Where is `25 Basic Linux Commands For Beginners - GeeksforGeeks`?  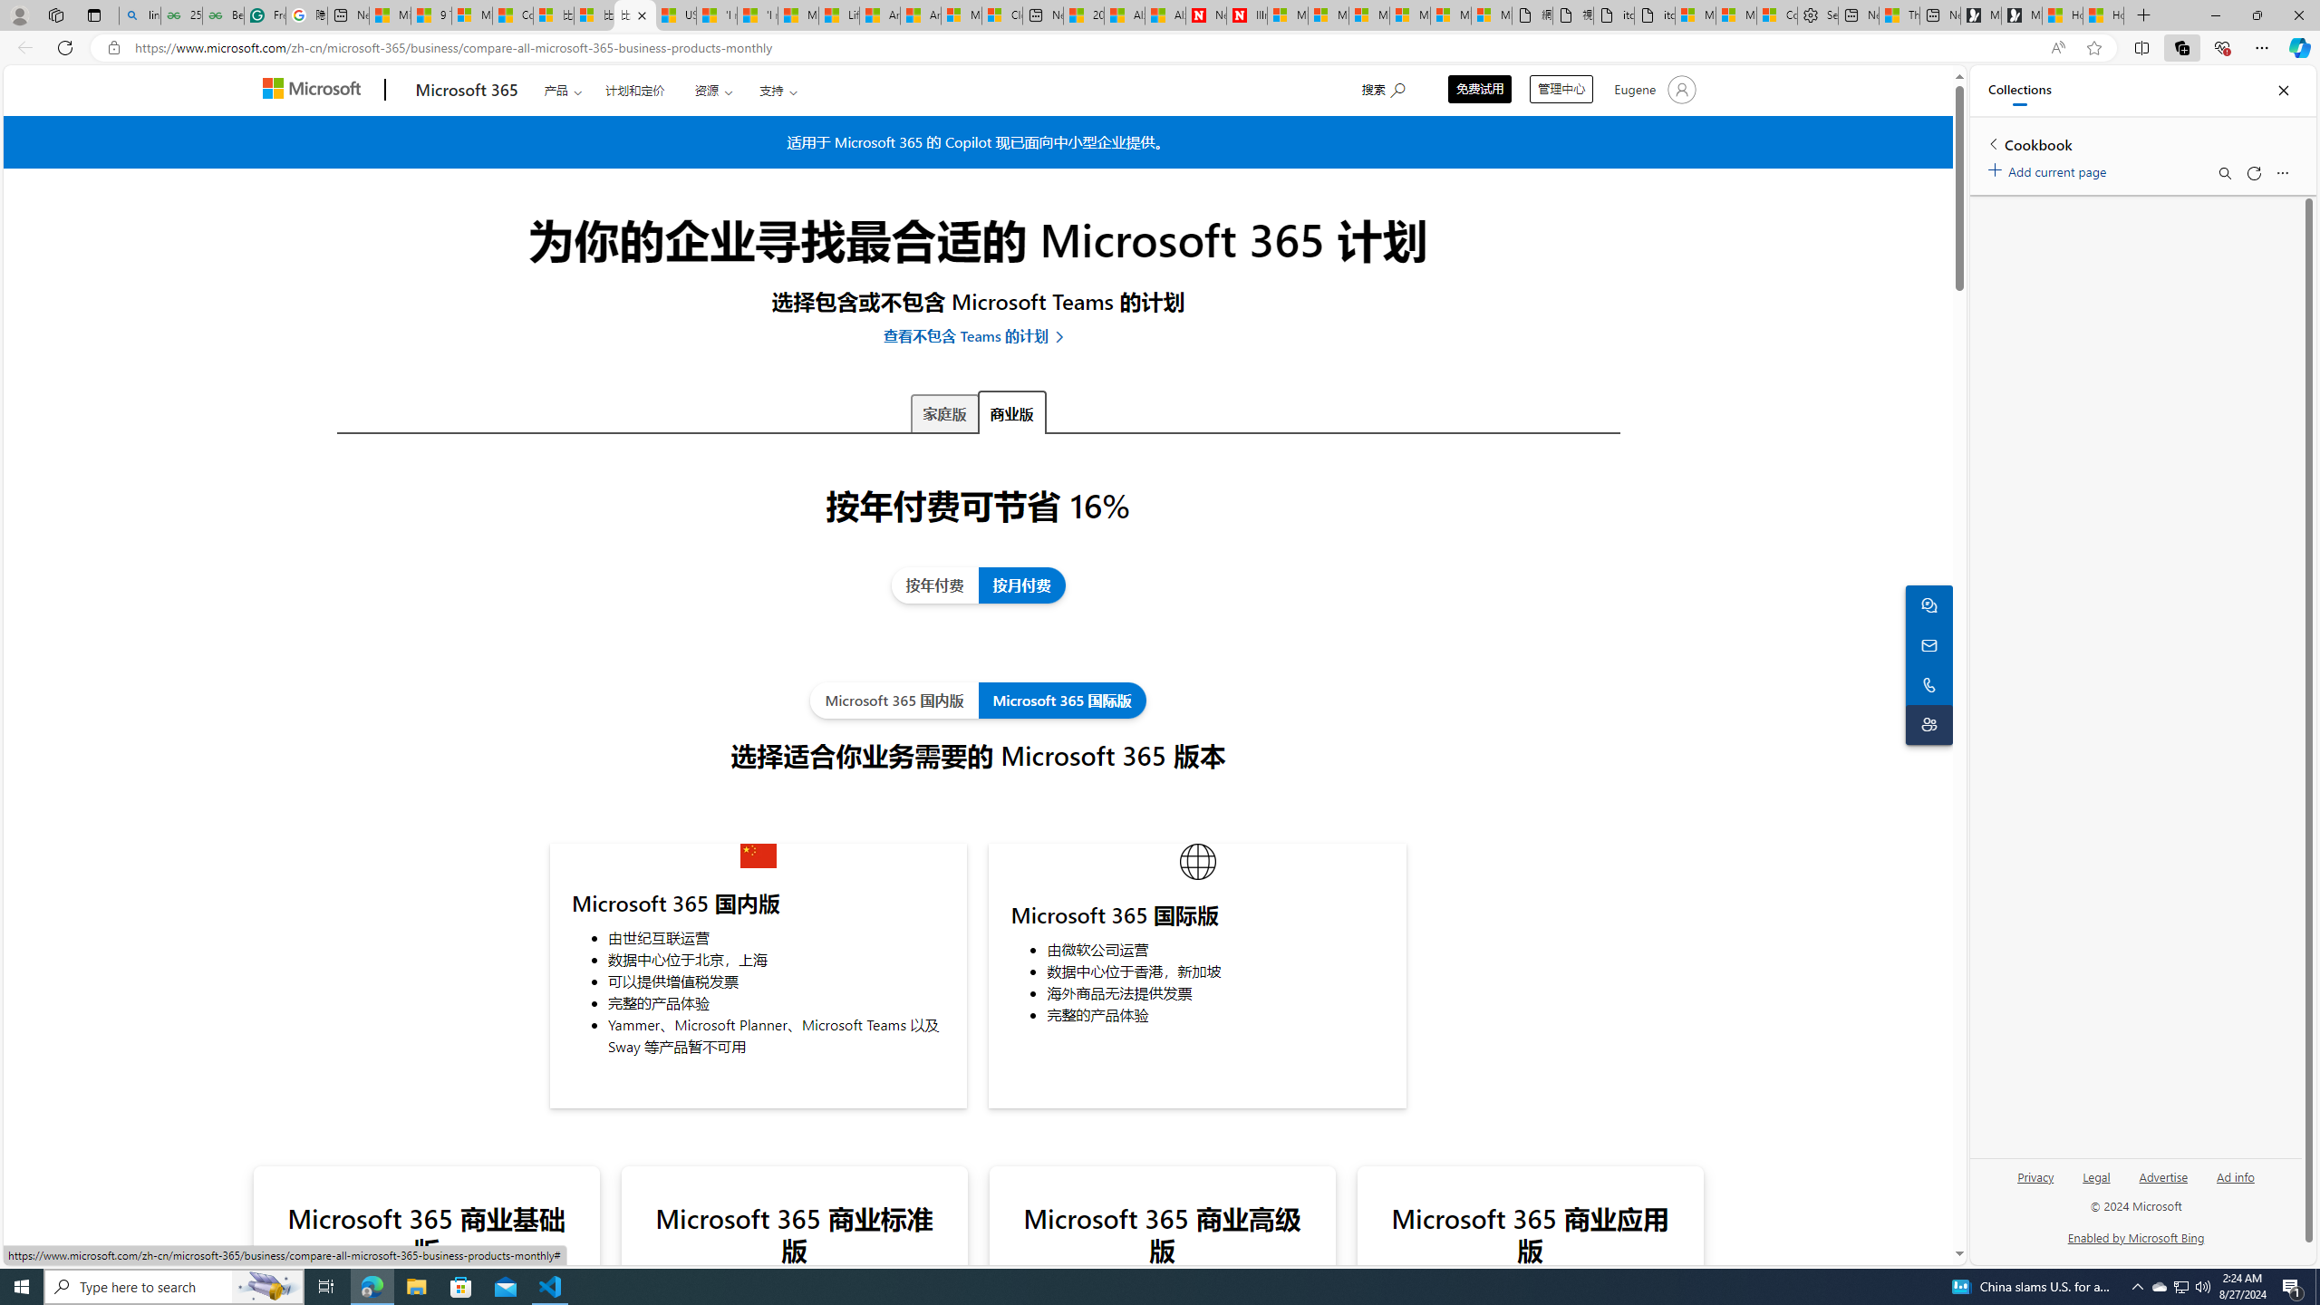 25 Basic Linux Commands For Beginners - GeeksforGeeks is located at coordinates (181, 15).